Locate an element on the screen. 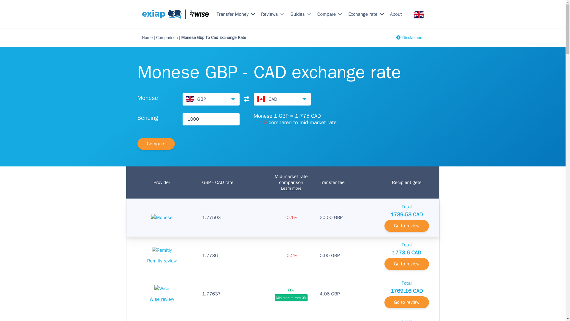 Image resolution: width=570 pixels, height=321 pixels. Guides is located at coordinates (297, 14).